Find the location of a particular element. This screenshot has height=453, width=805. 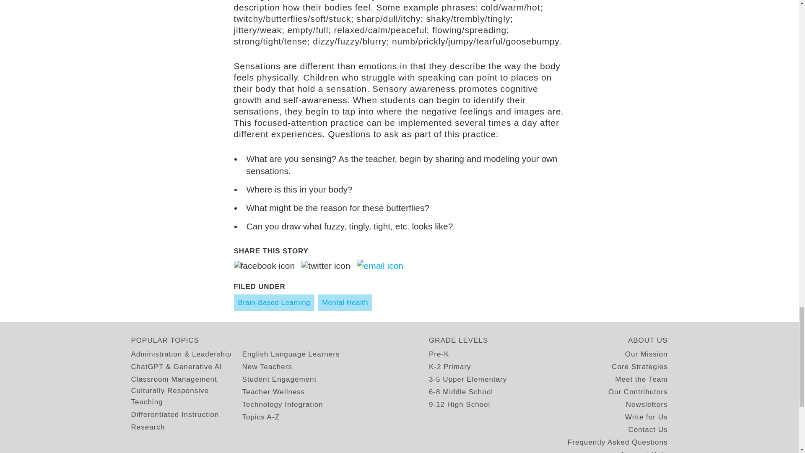

Research is located at coordinates (148, 427).